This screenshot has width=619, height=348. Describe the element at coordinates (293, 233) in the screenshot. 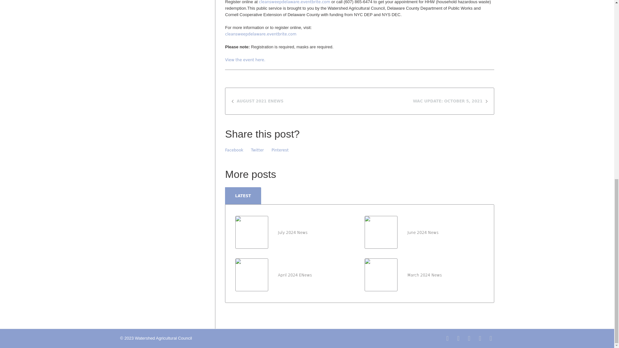

I see `July 2024 News` at that location.